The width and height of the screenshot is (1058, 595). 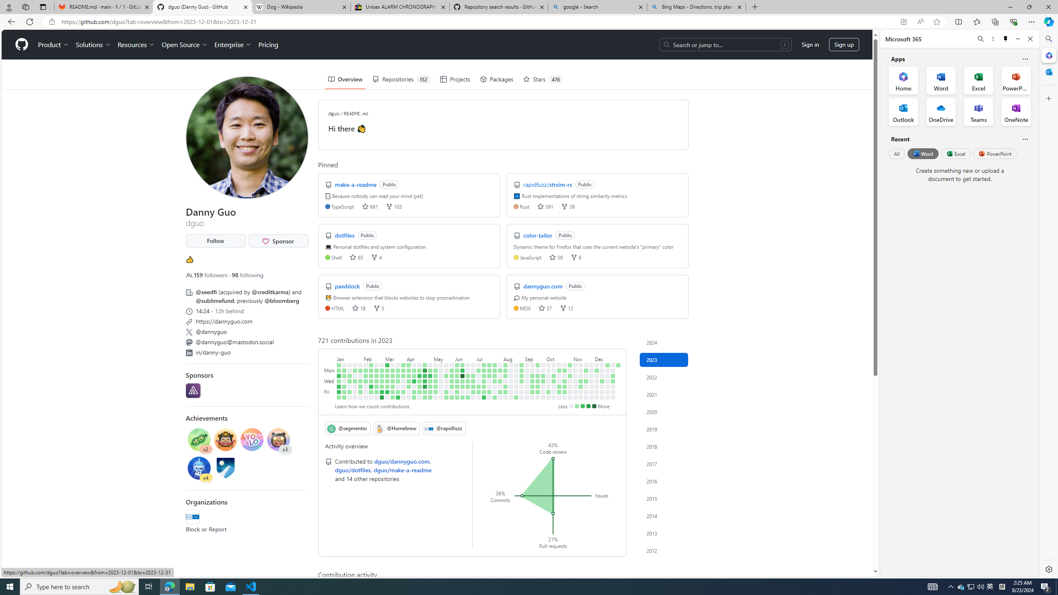 I want to click on 10 contributions on March 3rd., so click(x=382, y=392).